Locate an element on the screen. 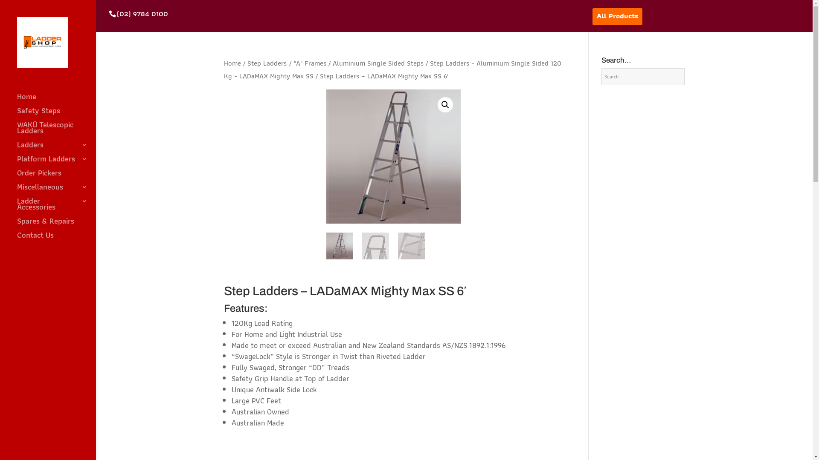 The height and width of the screenshot is (460, 819). Platform Ladders is located at coordinates (56, 163).